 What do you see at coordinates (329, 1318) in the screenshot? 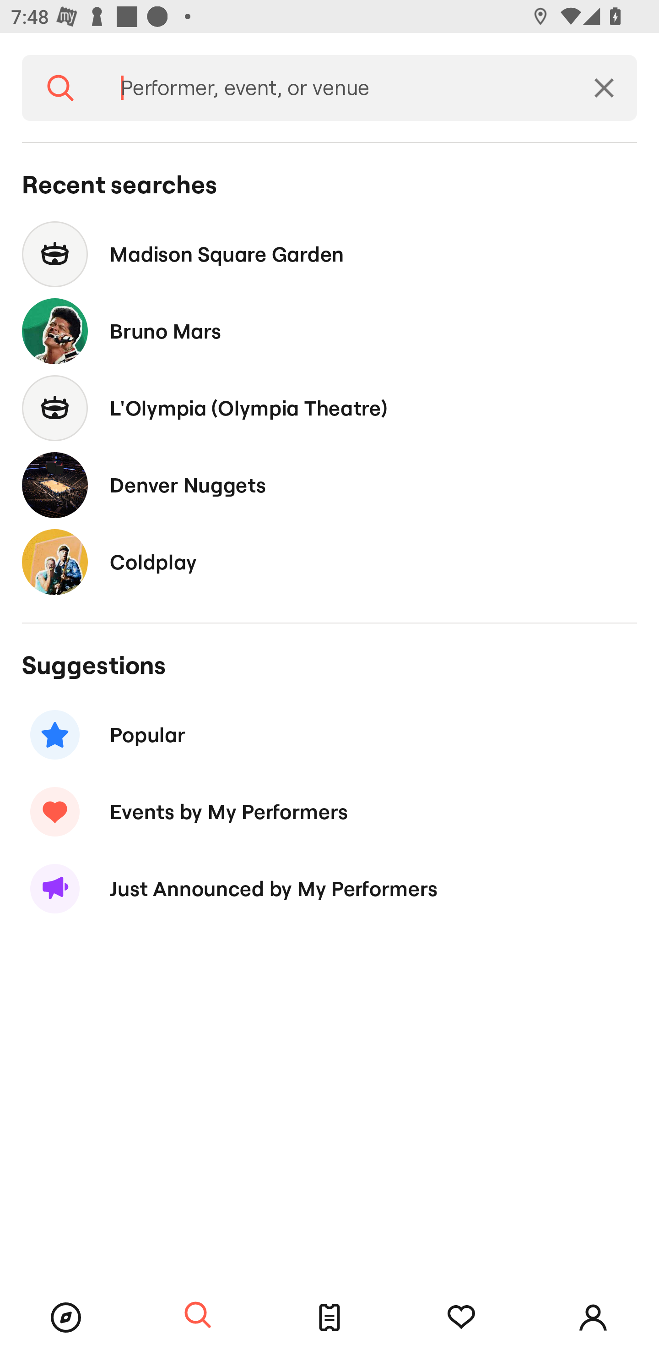
I see `Tickets` at bounding box center [329, 1318].